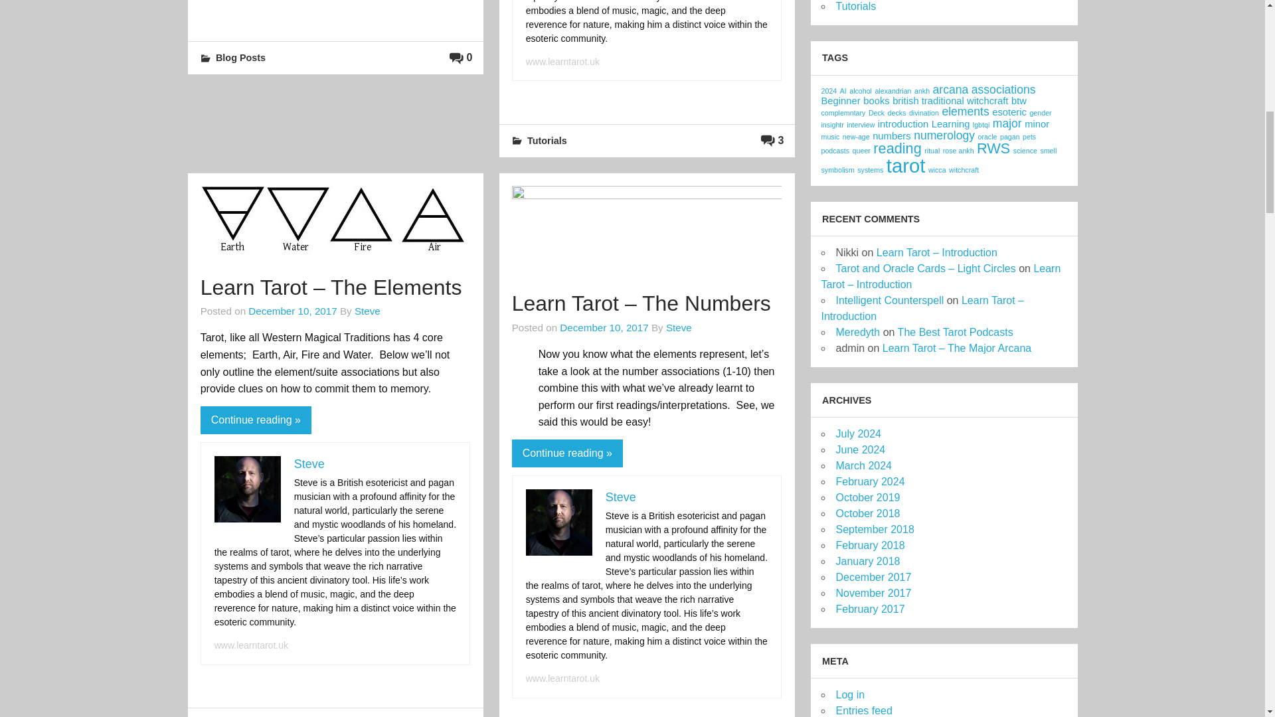 This screenshot has width=1275, height=717. What do you see at coordinates (240, 57) in the screenshot?
I see `Blog Posts` at bounding box center [240, 57].